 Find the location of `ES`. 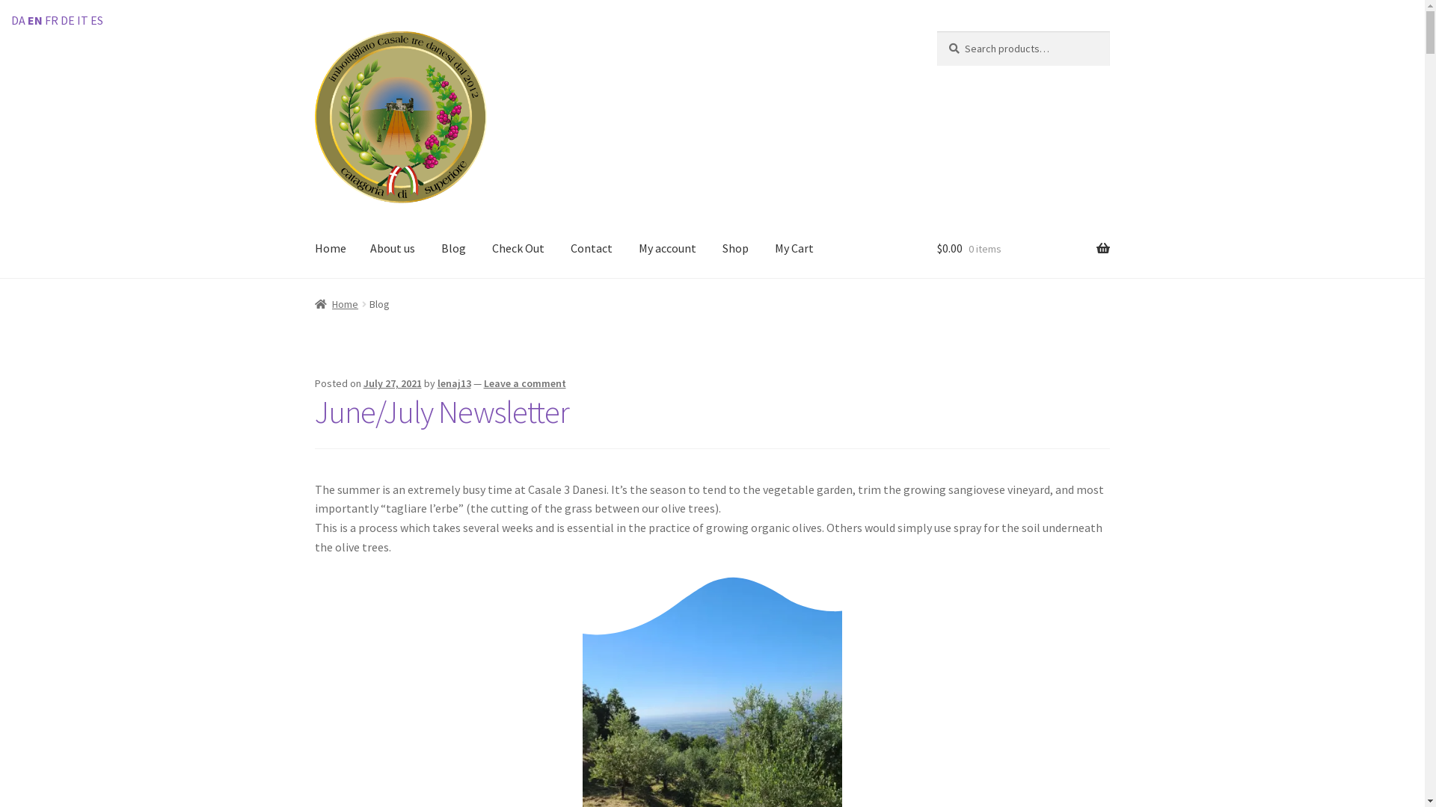

ES is located at coordinates (97, 20).